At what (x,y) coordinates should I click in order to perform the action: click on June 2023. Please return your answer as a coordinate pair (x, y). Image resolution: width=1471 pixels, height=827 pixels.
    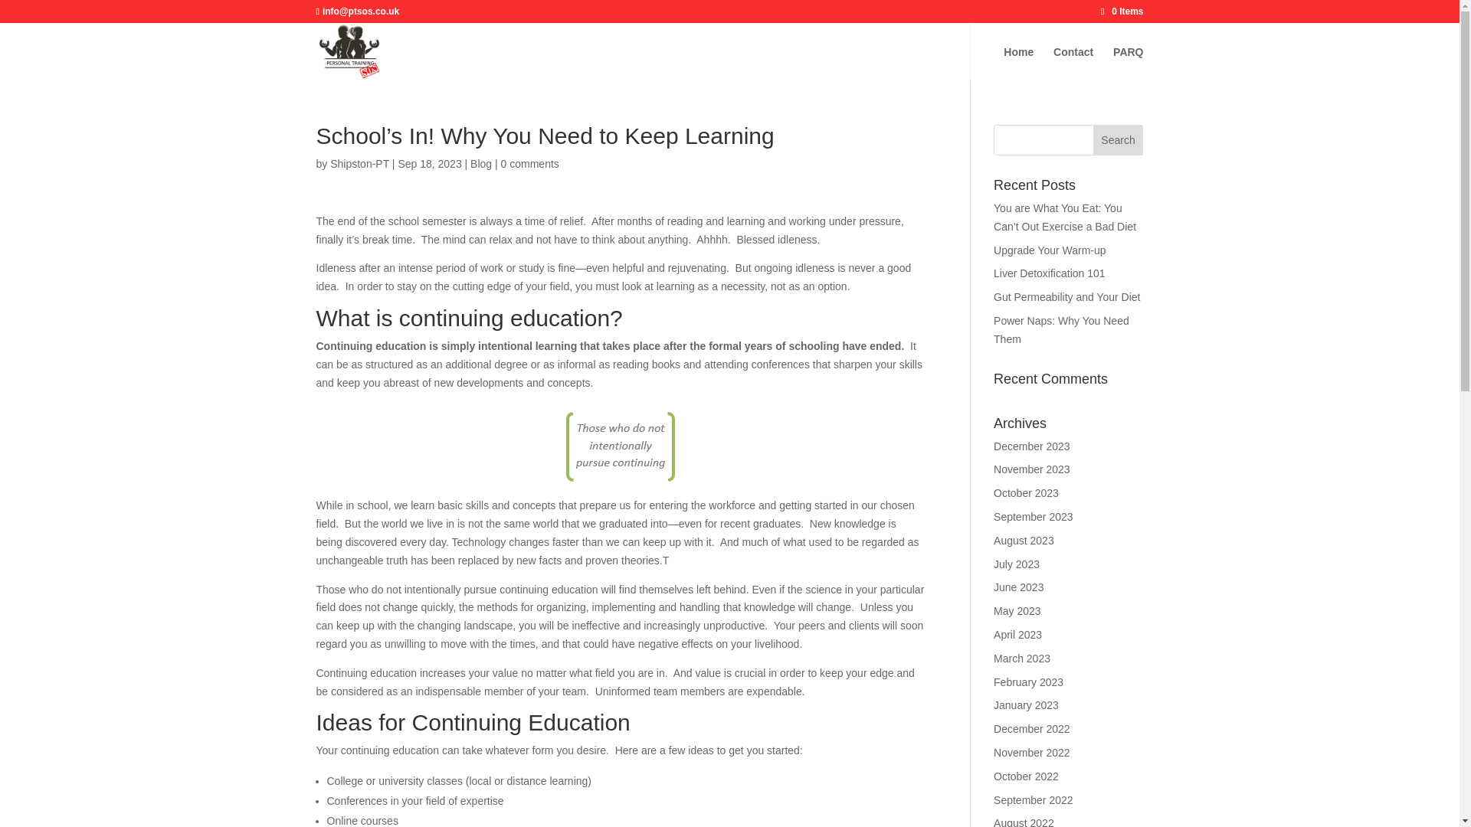
    Looking at the image, I should click on (1018, 587).